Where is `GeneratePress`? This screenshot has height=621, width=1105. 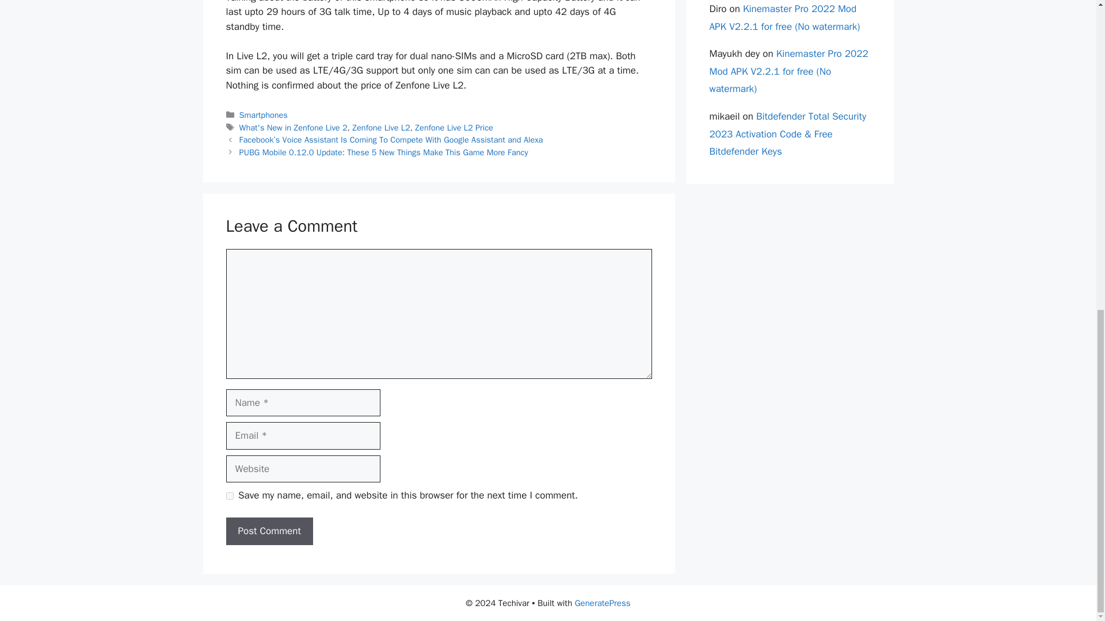 GeneratePress is located at coordinates (603, 603).